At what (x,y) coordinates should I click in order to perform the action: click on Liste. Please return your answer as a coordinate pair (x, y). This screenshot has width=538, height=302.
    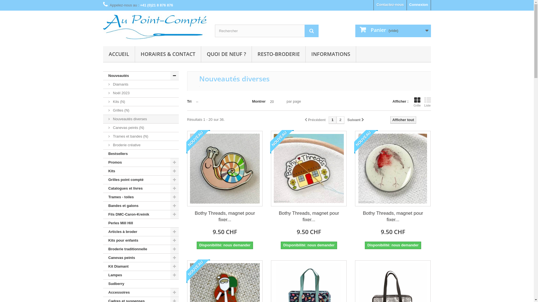
    Looking at the image, I should click on (428, 102).